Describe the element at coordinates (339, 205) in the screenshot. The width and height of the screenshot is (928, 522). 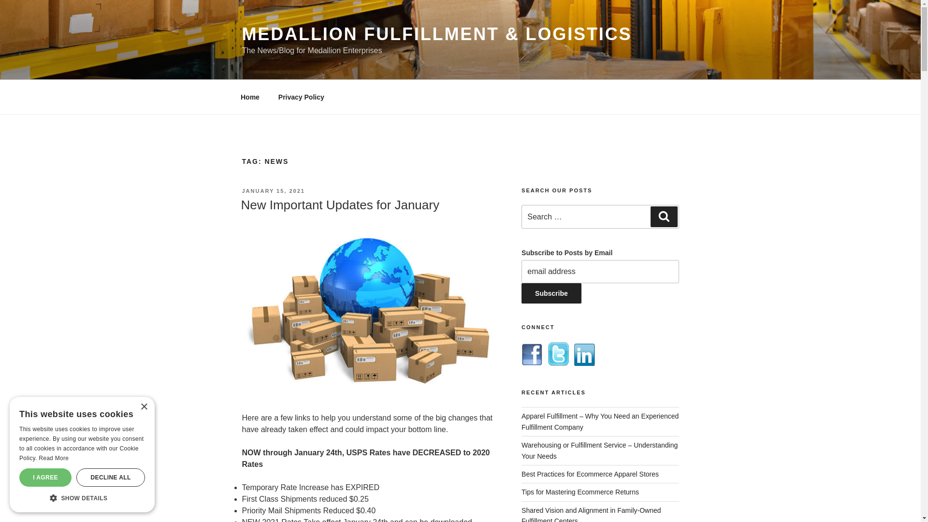
I see `New Important Updates for January` at that location.